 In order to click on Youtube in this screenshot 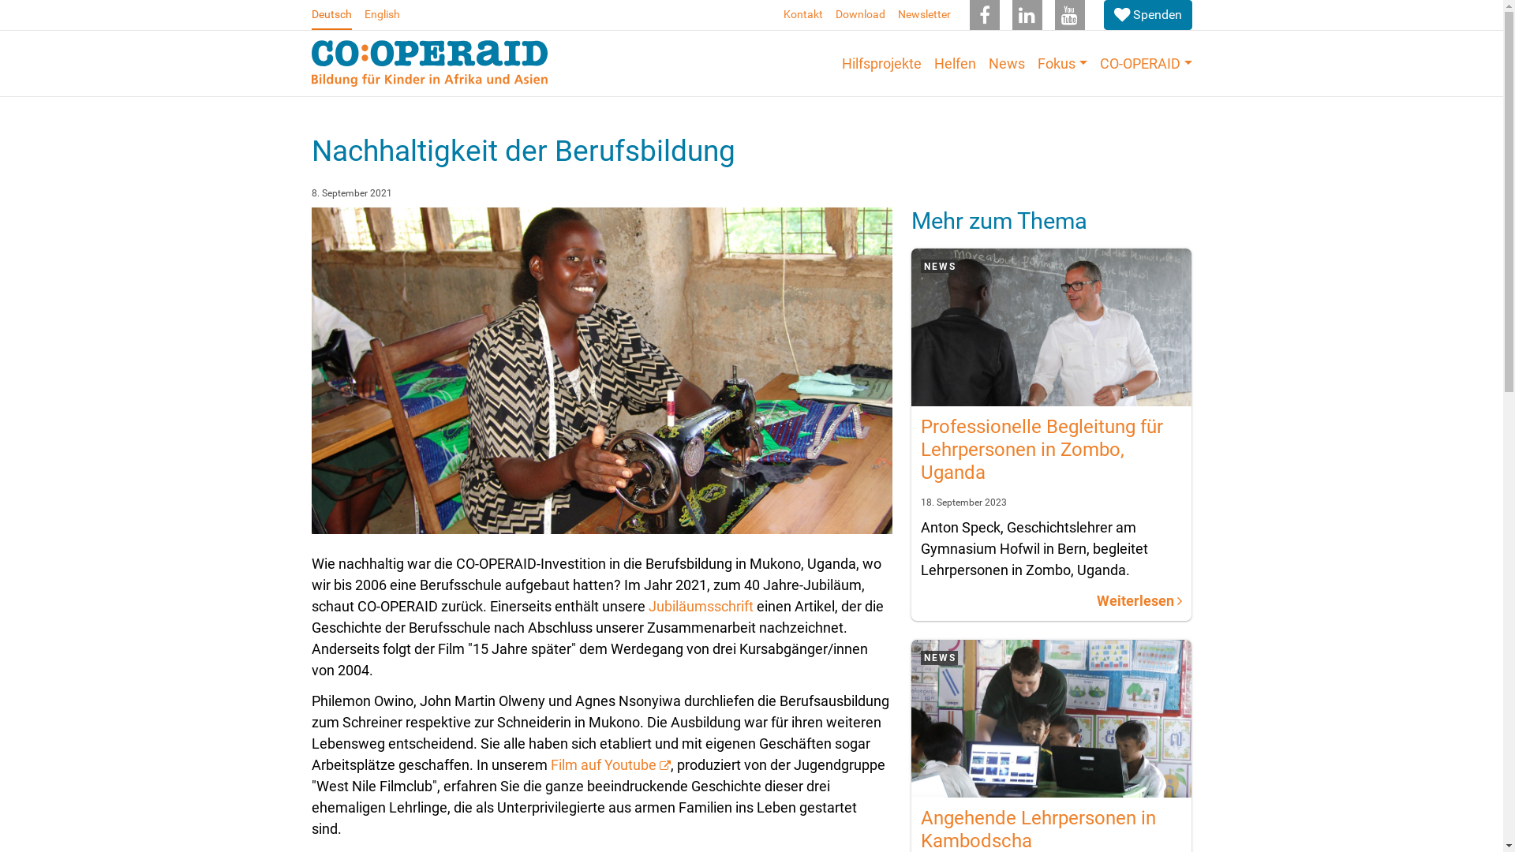, I will do `click(1069, 15)`.